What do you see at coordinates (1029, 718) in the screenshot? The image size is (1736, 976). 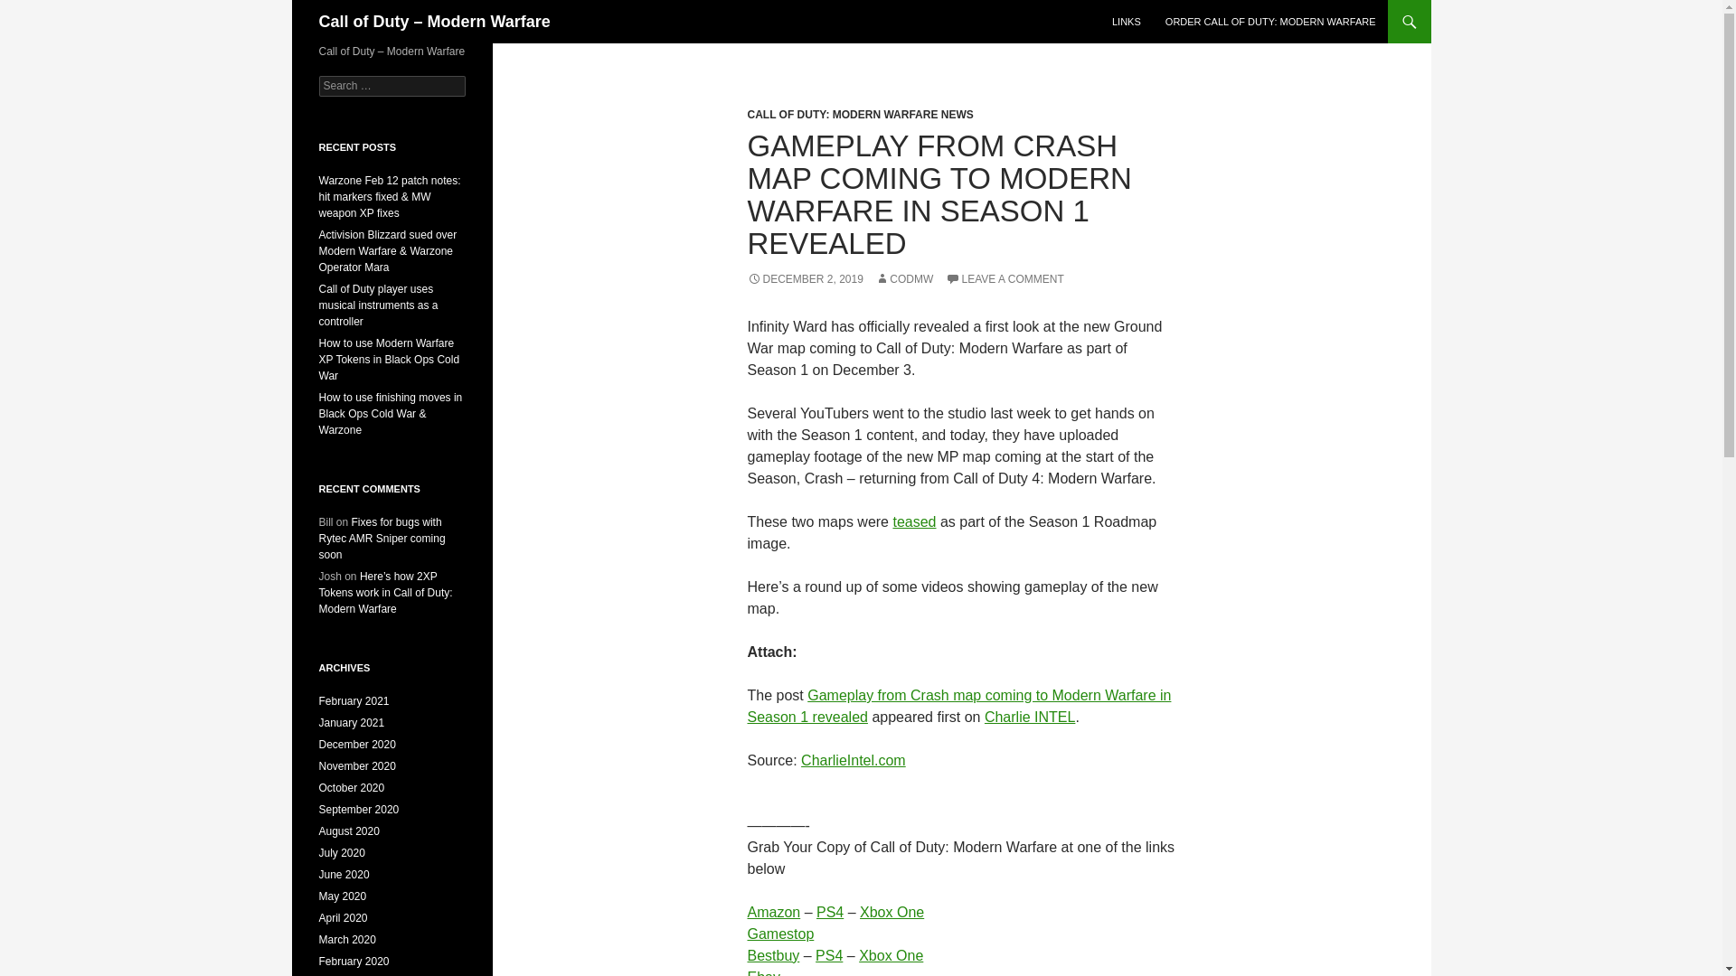 I see `Charlie INTEL` at bounding box center [1029, 718].